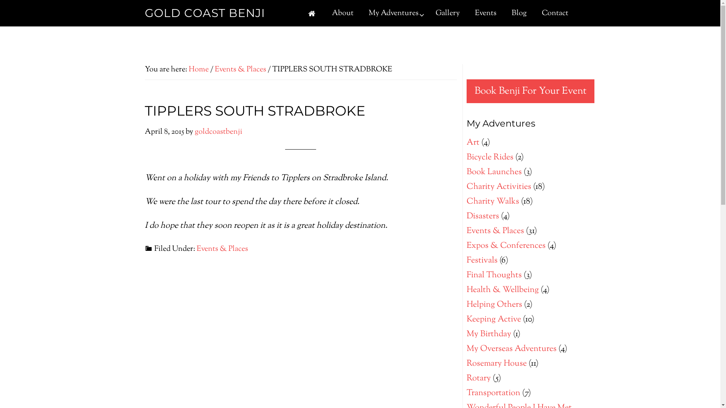 The image size is (726, 408). Describe the element at coordinates (494, 172) in the screenshot. I see `Book Launches` at that location.